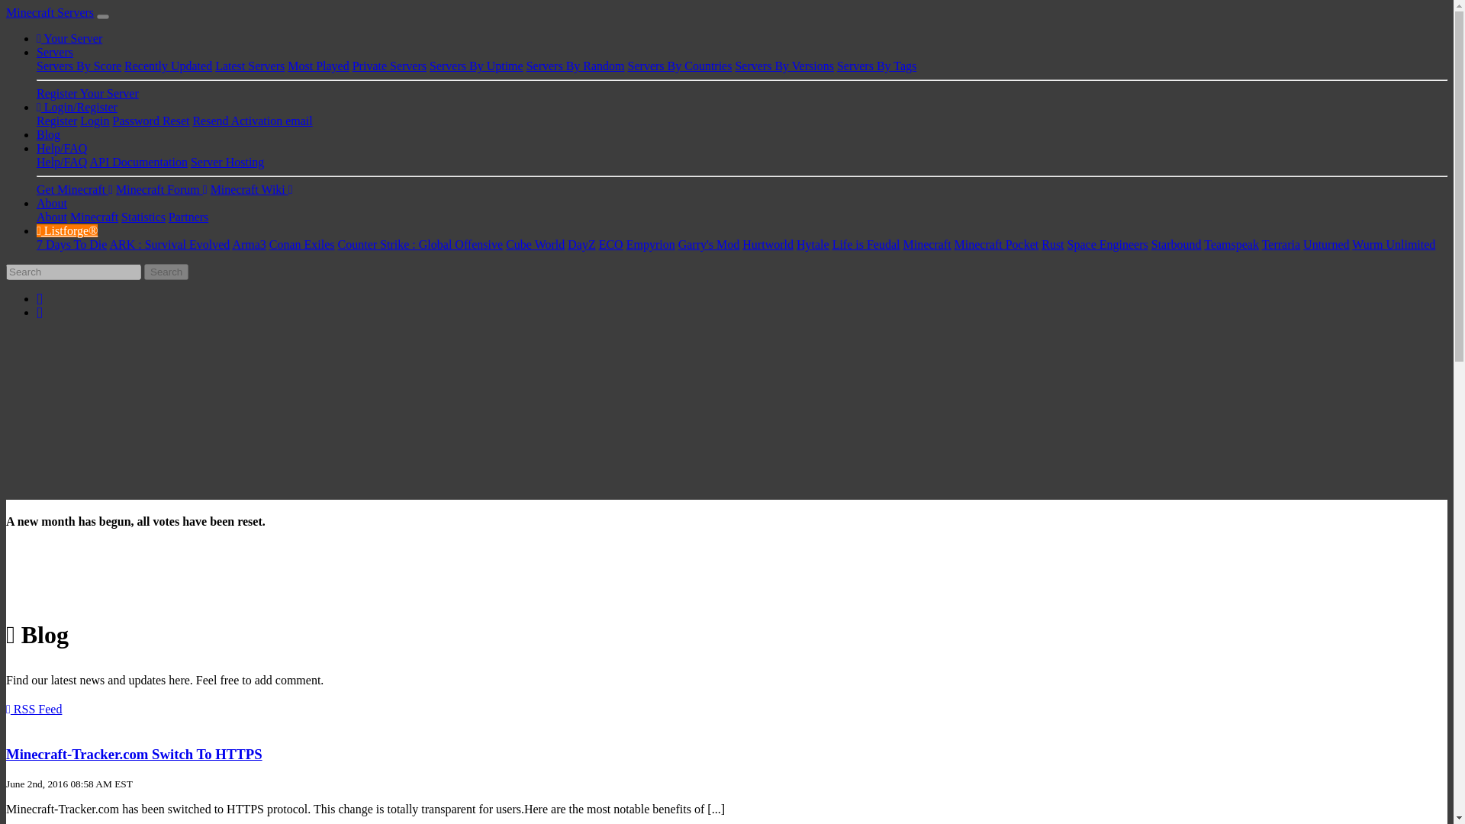  I want to click on Minecraft, so click(95, 217).